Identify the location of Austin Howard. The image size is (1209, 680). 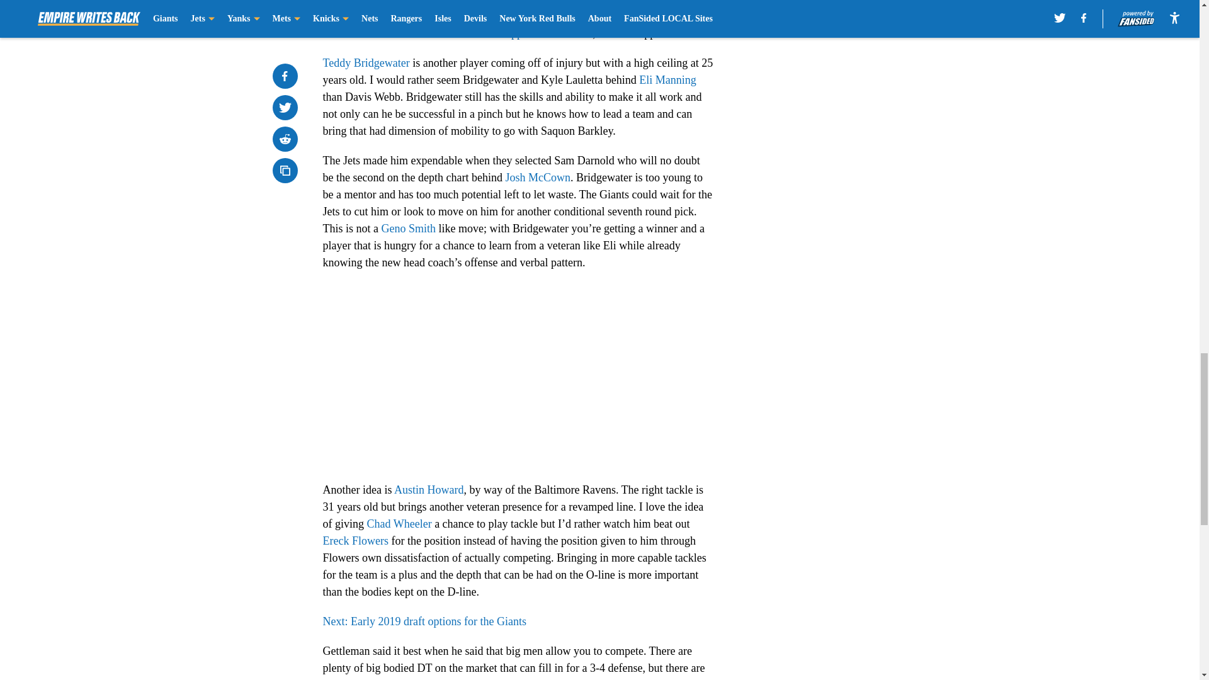
(429, 490).